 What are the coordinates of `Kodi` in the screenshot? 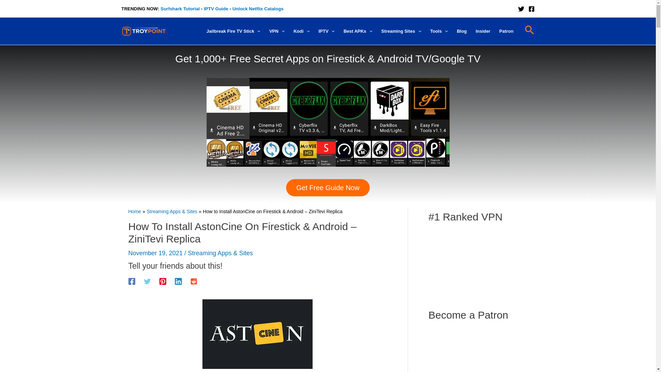 It's located at (302, 31).